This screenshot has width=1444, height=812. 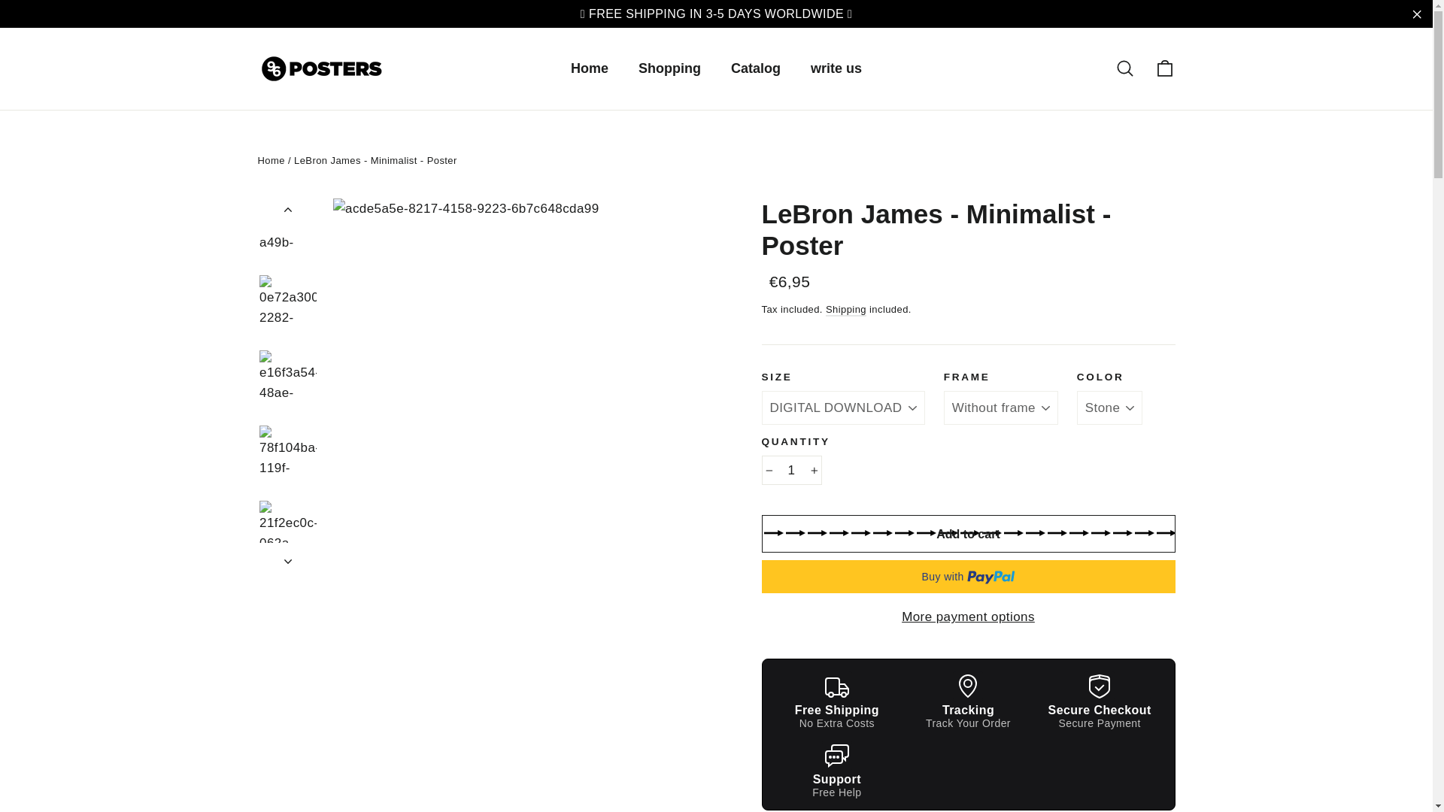 I want to click on 1, so click(x=791, y=469).